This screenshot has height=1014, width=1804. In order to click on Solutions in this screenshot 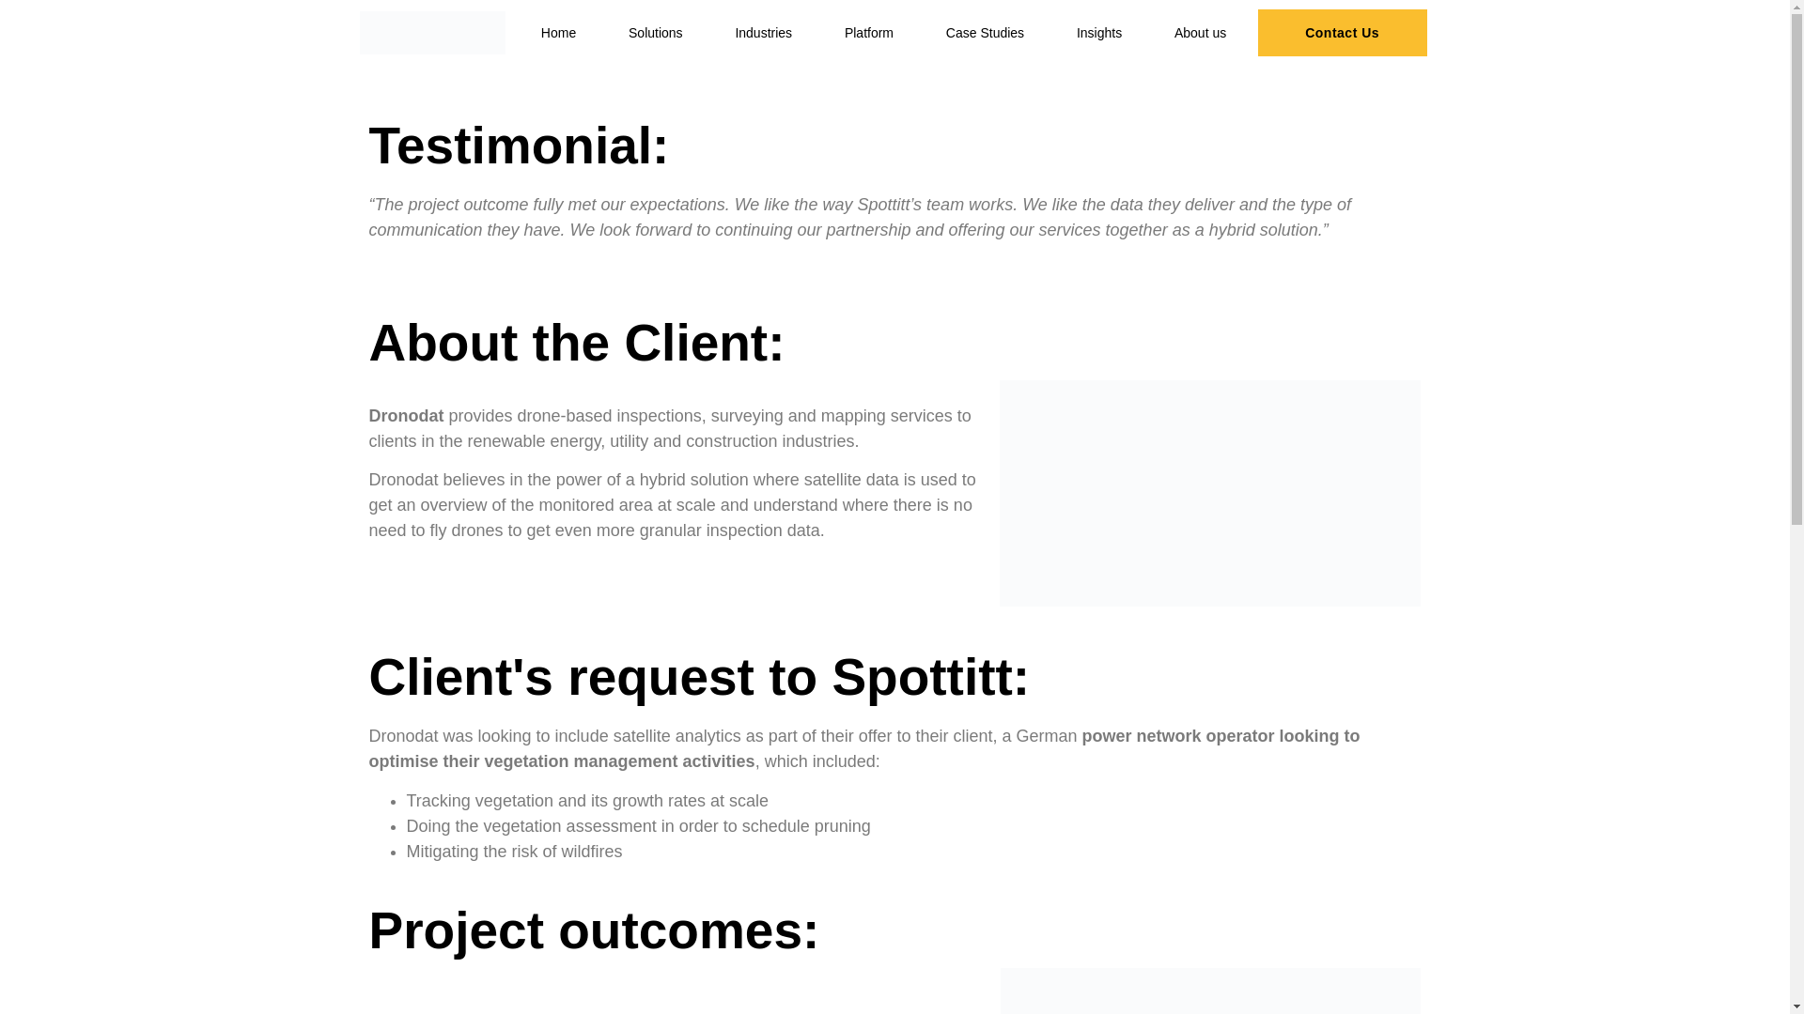, I will do `click(656, 32)`.